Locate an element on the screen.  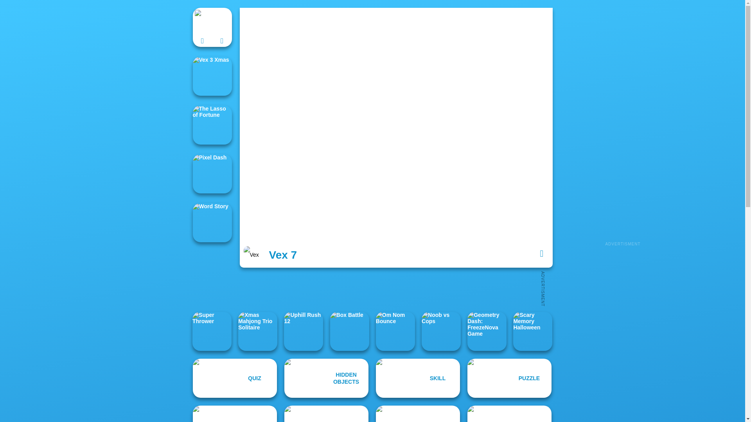
CARDS is located at coordinates (235, 413).